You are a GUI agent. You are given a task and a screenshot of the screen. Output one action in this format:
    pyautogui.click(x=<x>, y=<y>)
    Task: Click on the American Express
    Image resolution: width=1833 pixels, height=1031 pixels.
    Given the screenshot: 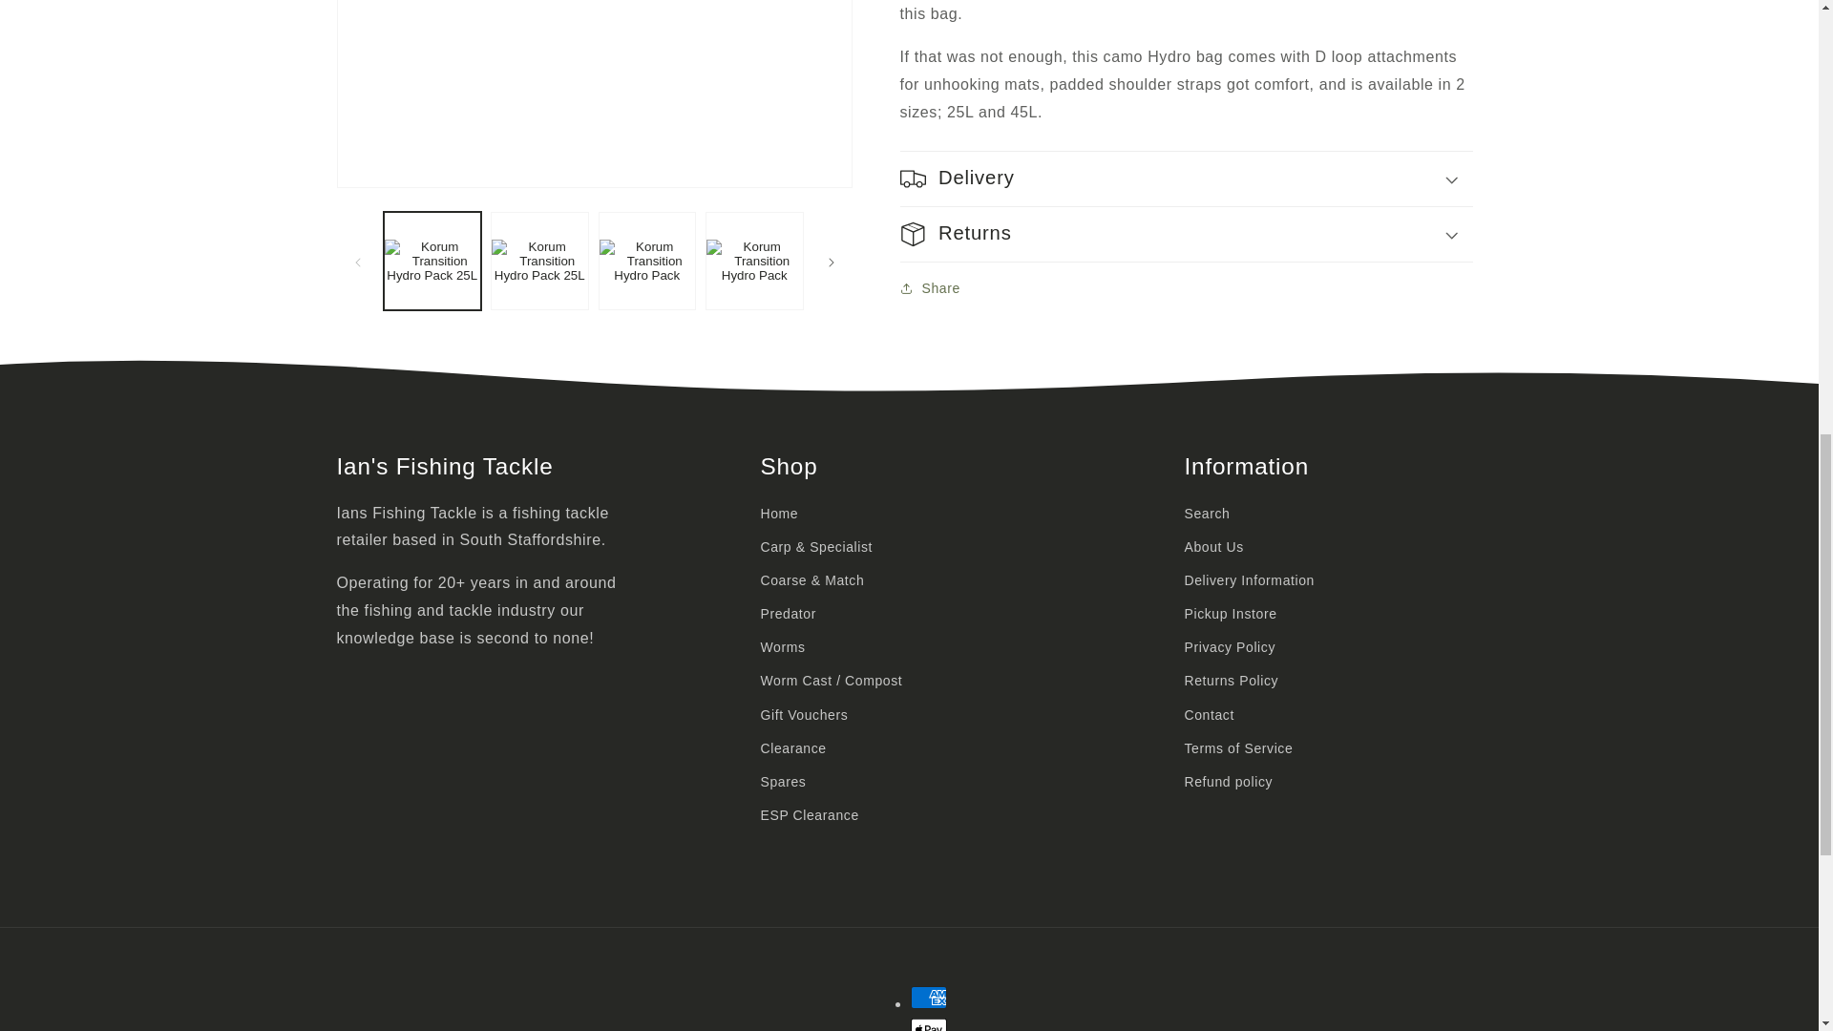 What is the action you would take?
    pyautogui.click(x=929, y=997)
    